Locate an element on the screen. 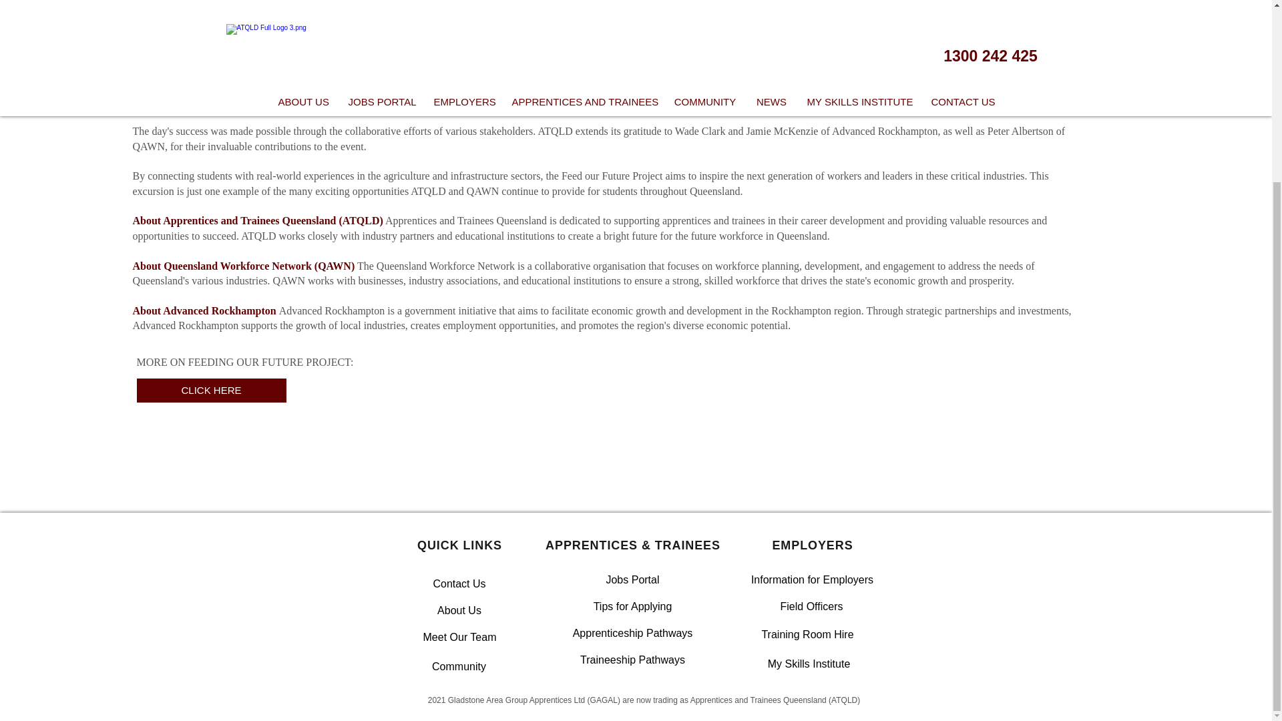  Tips for Applying is located at coordinates (632, 606).